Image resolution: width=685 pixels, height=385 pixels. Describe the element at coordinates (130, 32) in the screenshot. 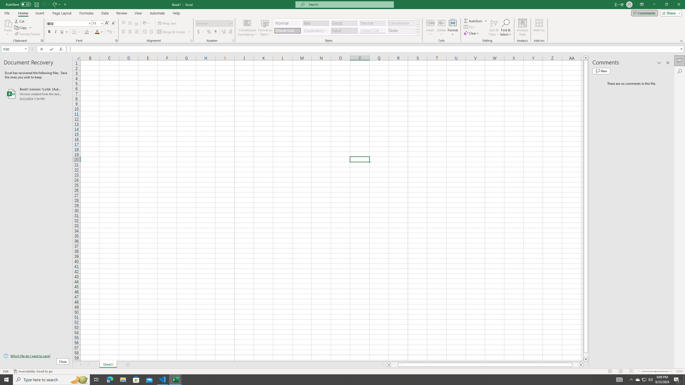

I see `Center` at that location.